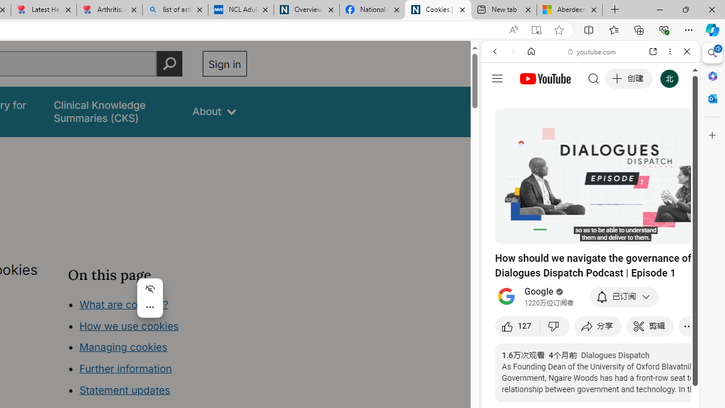  What do you see at coordinates (150, 289) in the screenshot?
I see `Hide menu` at bounding box center [150, 289].